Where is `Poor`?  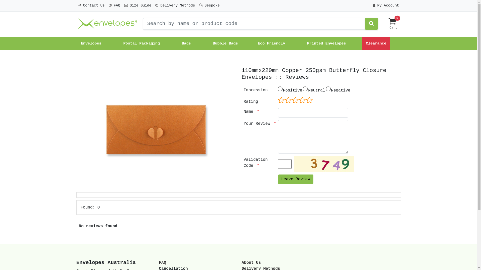
Poor is located at coordinates (299, 100).